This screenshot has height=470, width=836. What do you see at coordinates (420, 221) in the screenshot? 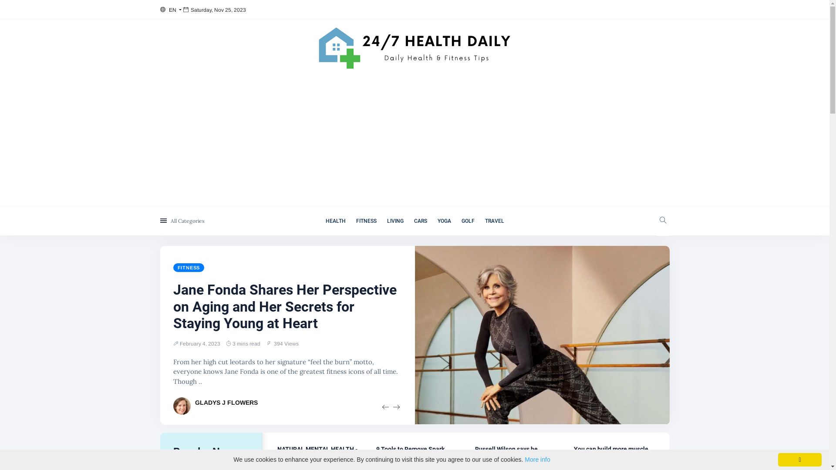
I see `CARS` at bounding box center [420, 221].